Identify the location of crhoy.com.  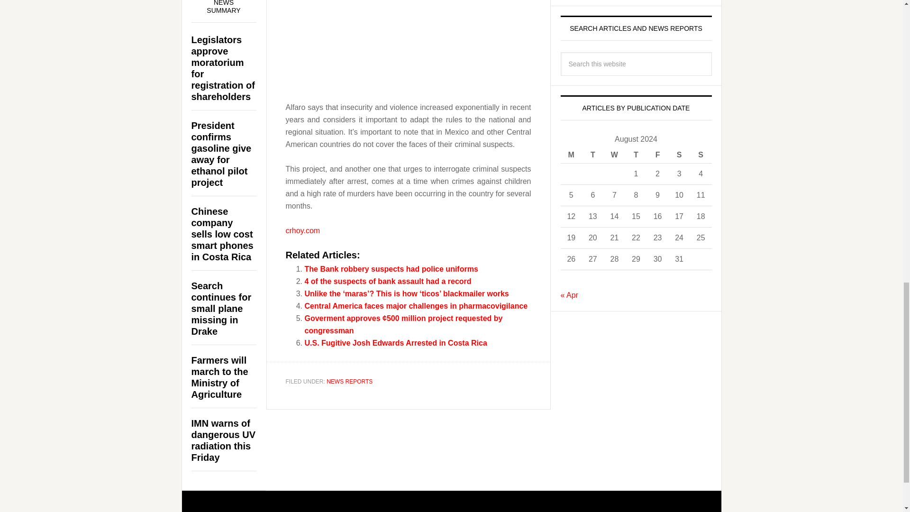
(302, 230).